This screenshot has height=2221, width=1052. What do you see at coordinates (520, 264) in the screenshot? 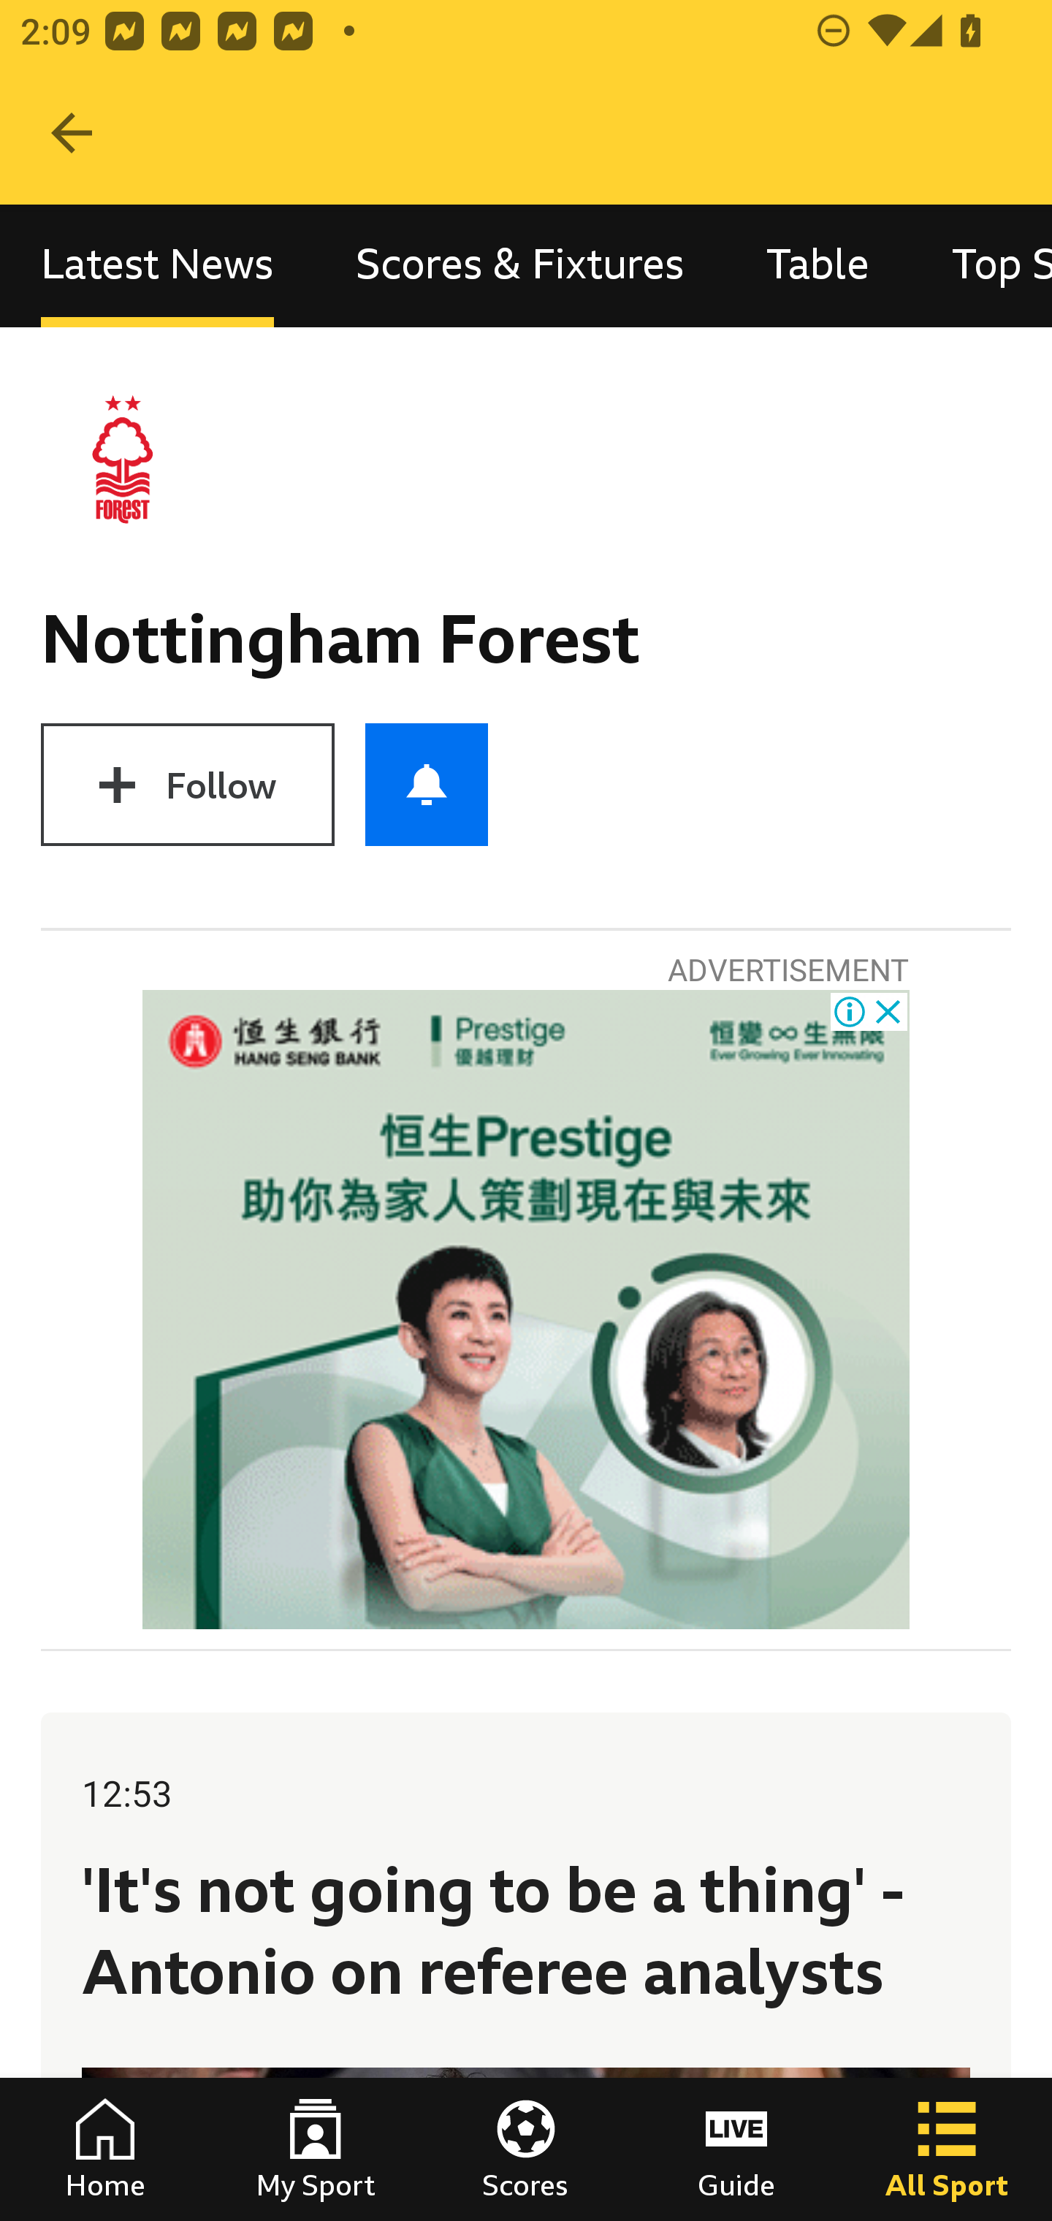
I see `Scores & Fixtures` at bounding box center [520, 264].